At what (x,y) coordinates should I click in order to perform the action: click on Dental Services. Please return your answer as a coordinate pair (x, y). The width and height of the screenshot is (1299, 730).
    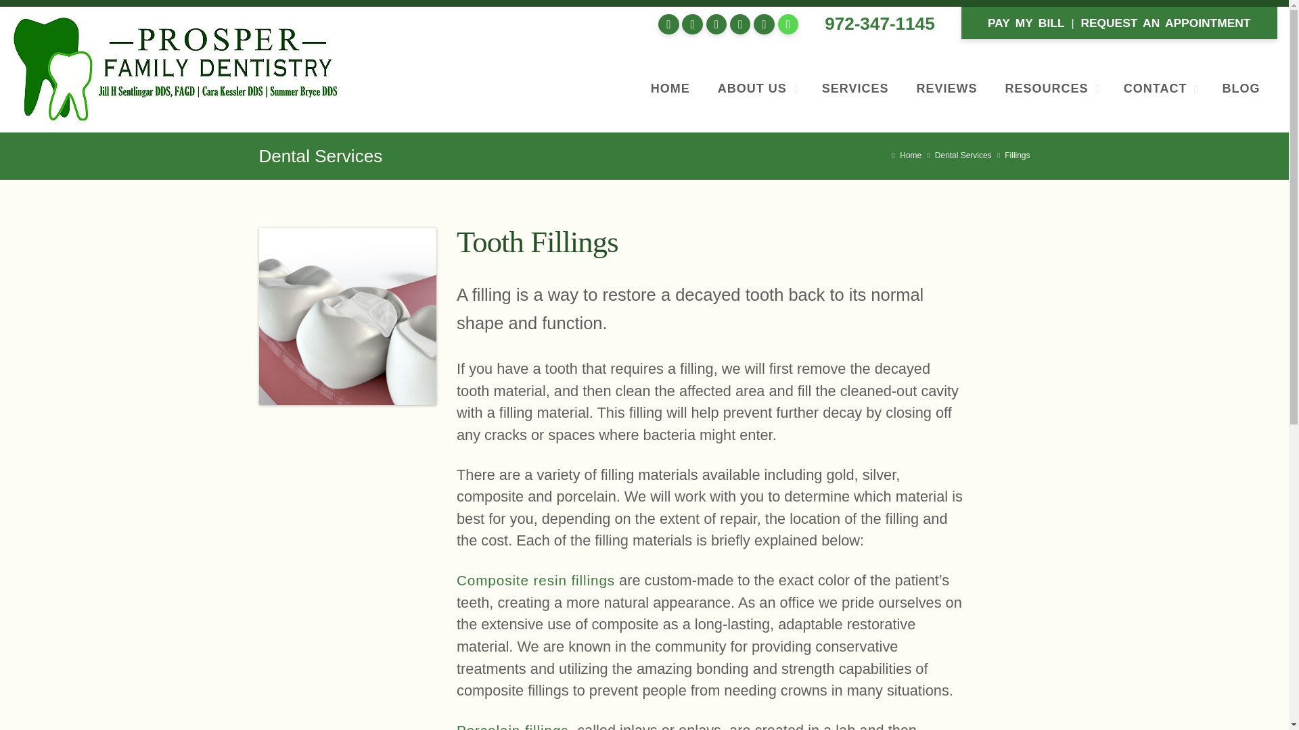
    Looking at the image, I should click on (963, 155).